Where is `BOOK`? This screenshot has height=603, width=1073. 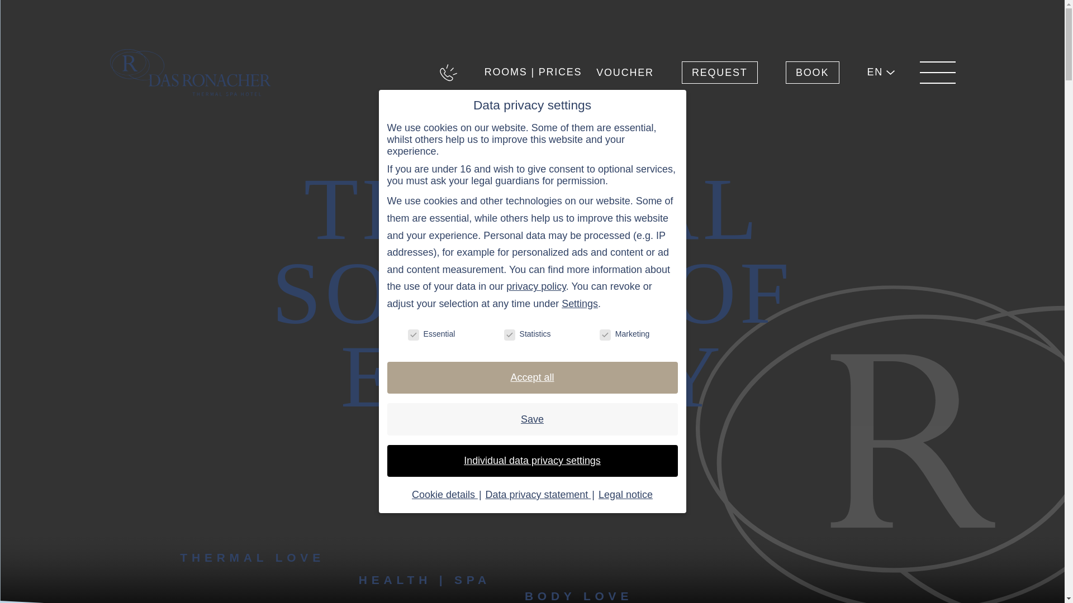 BOOK is located at coordinates (826, 73).